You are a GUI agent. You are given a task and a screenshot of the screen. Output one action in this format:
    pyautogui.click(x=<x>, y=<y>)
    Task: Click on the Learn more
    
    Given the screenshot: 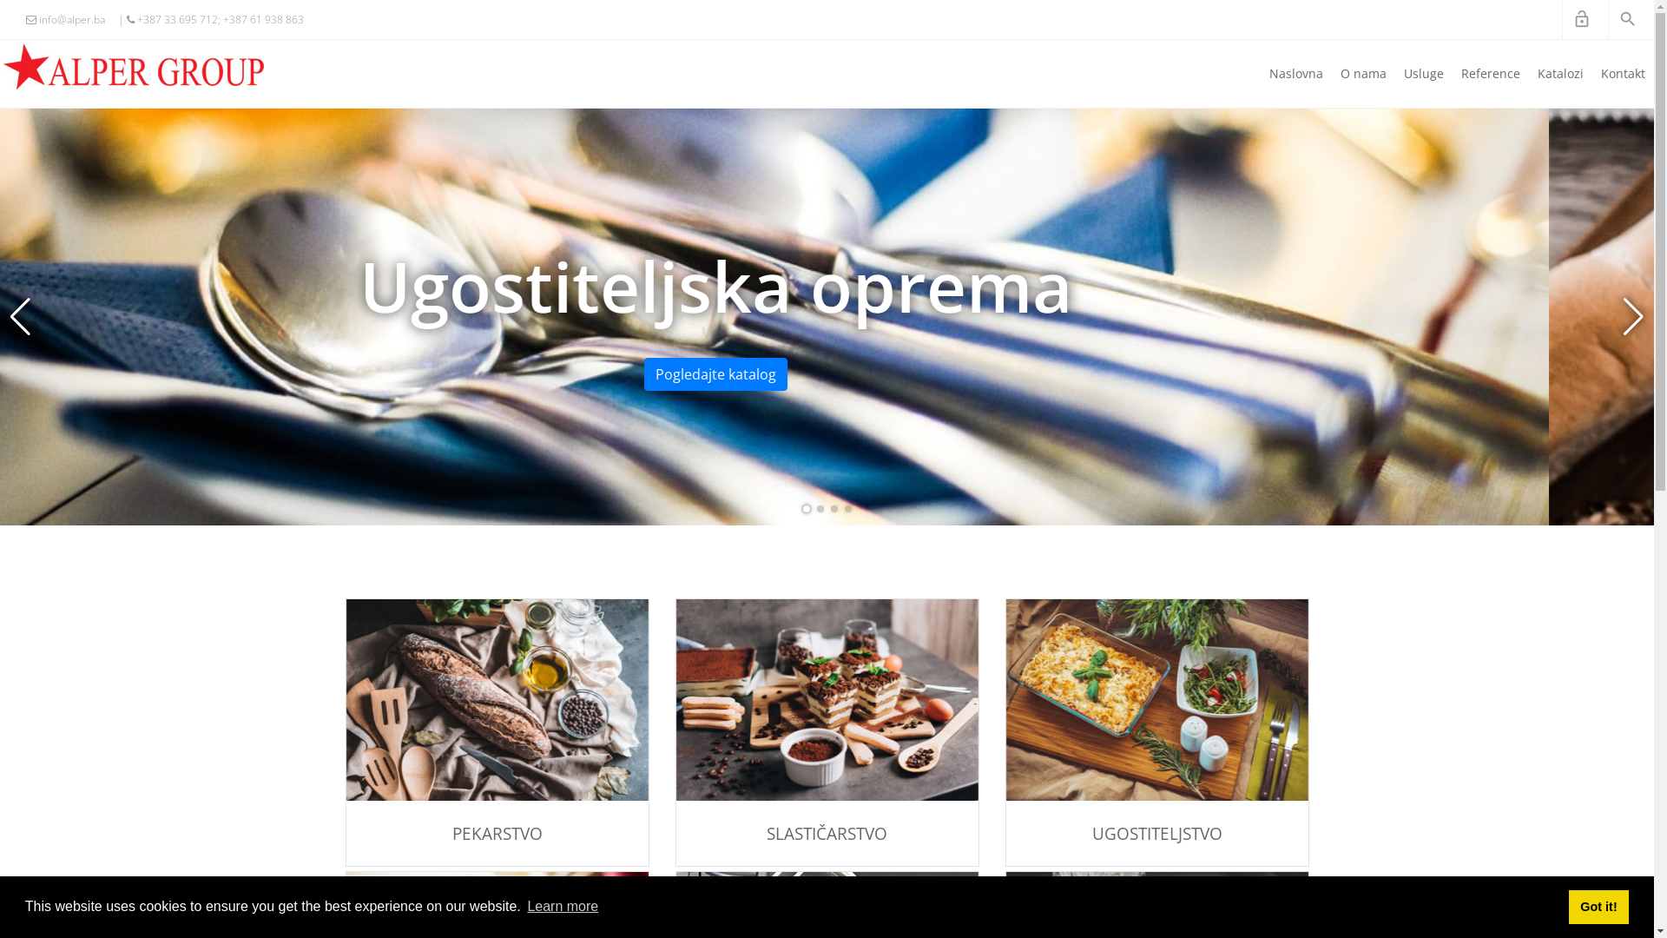 What is the action you would take?
    pyautogui.click(x=563, y=907)
    